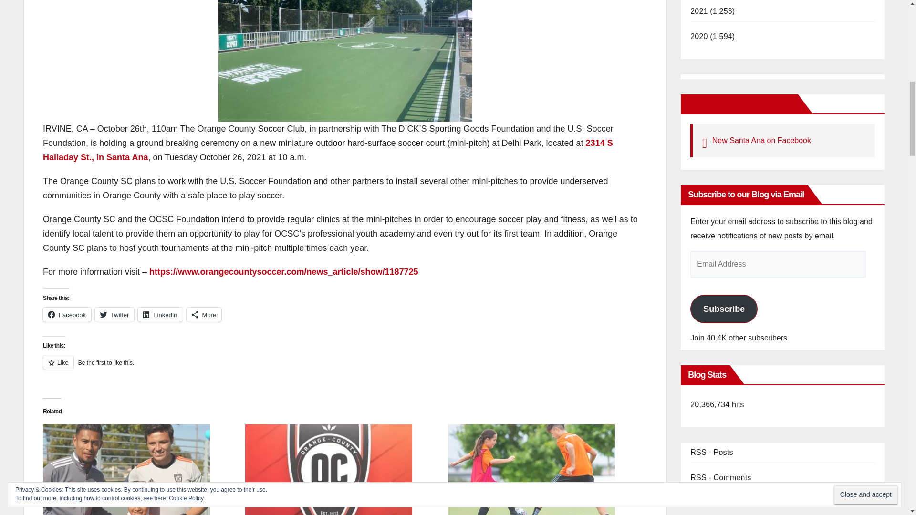 This screenshot has width=916, height=515. I want to click on Click to share on Facebook, so click(67, 315).